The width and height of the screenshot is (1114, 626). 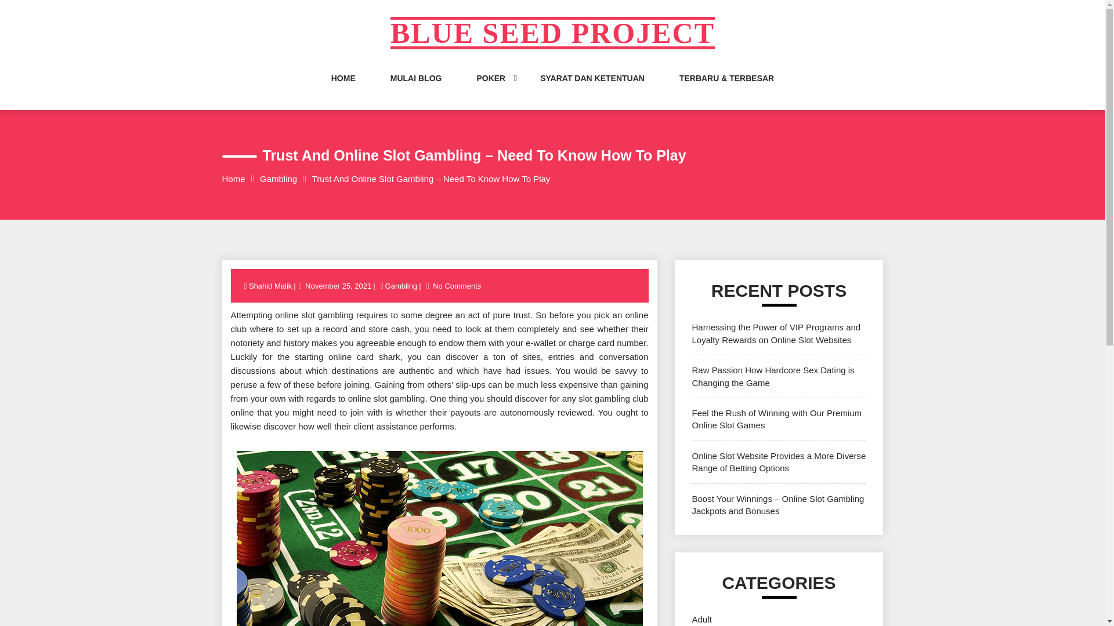 I want to click on November 25, 2021, so click(x=338, y=286).